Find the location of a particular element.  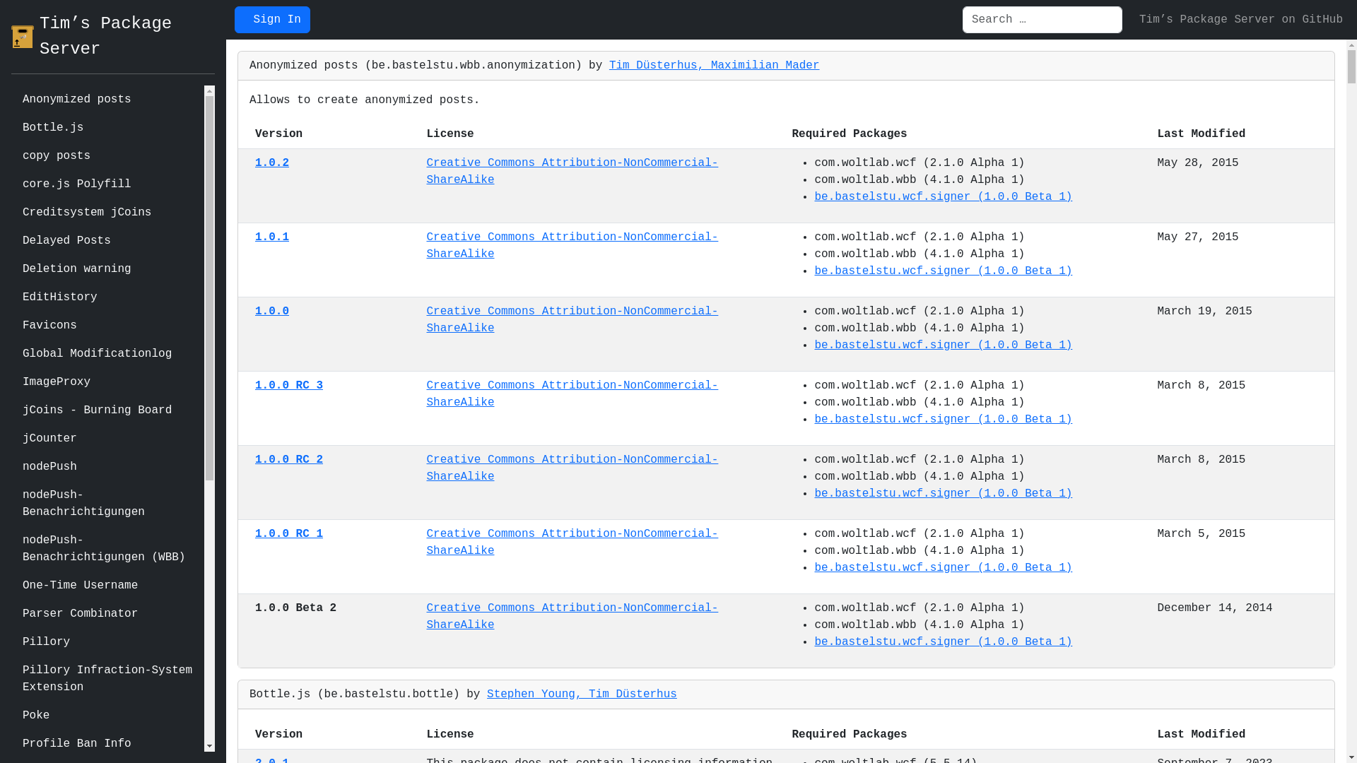

be.bastelstu.wcf.signer (1.0.0 Beta 1) is located at coordinates (943, 345).